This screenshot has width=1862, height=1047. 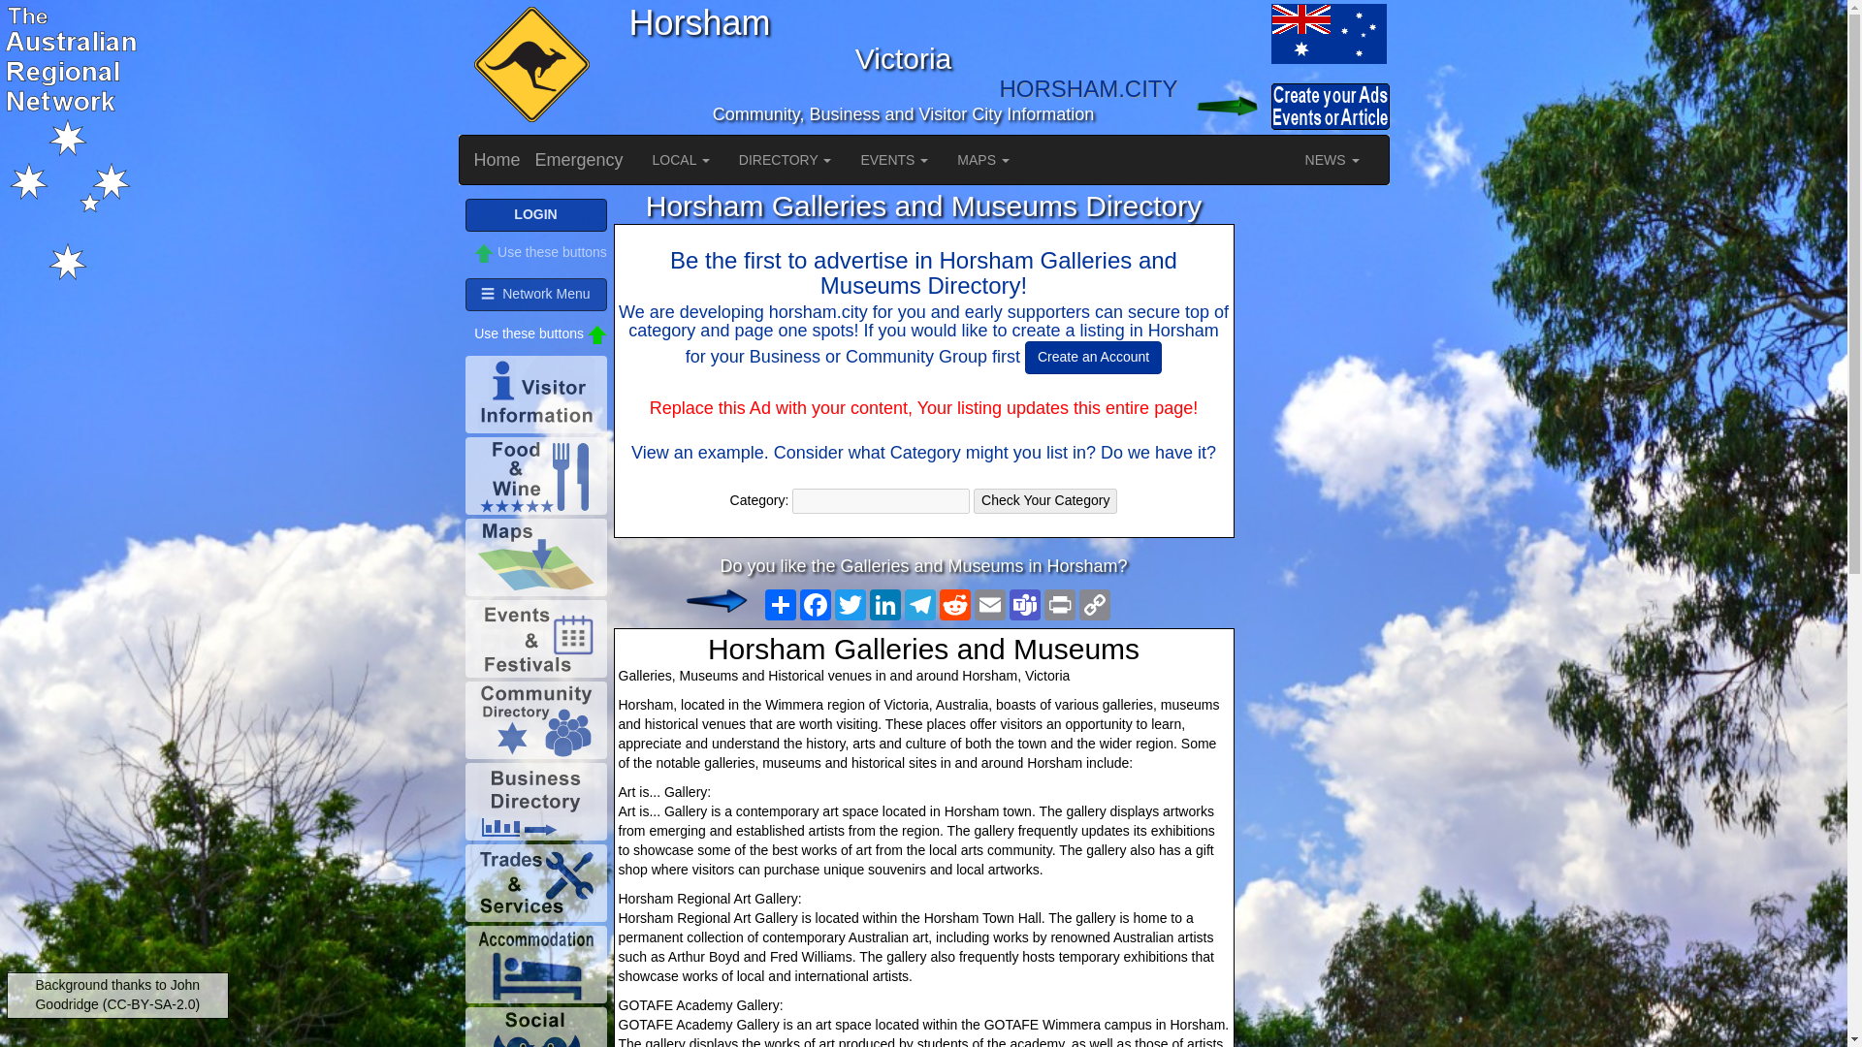 I want to click on Emergency, so click(x=580, y=160).